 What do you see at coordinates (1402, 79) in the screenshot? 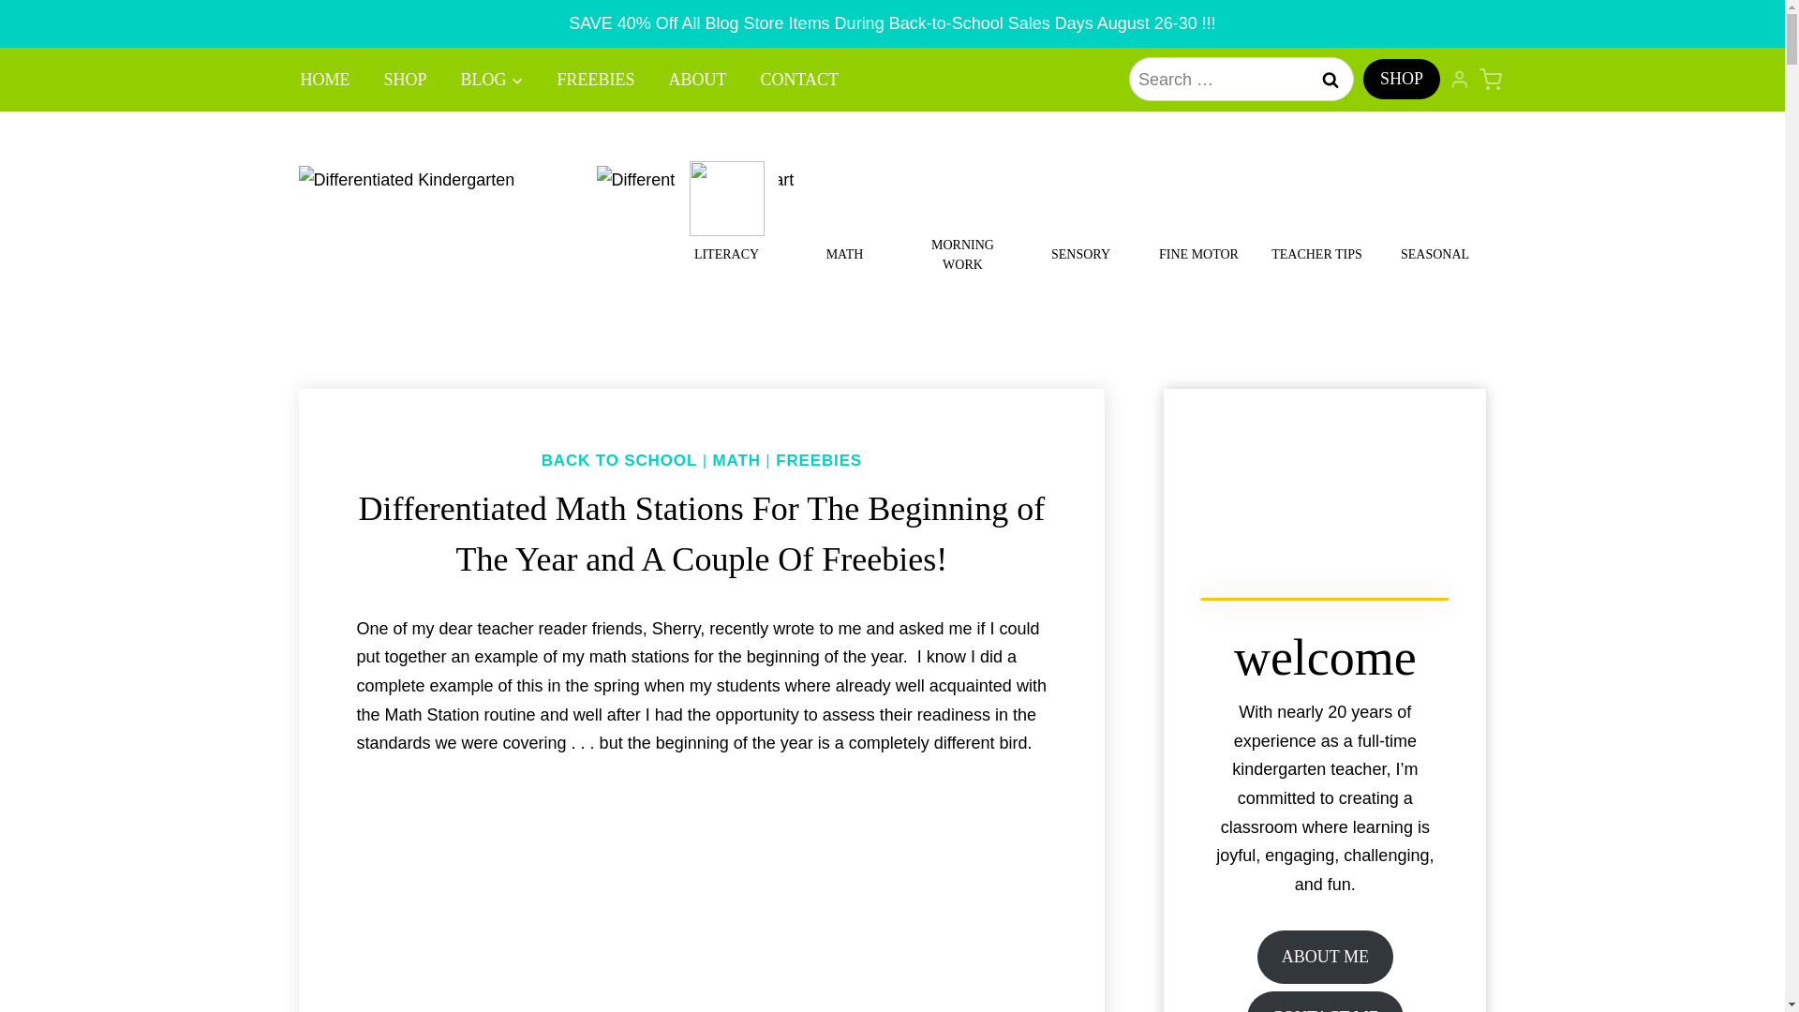
I see `SHOP` at bounding box center [1402, 79].